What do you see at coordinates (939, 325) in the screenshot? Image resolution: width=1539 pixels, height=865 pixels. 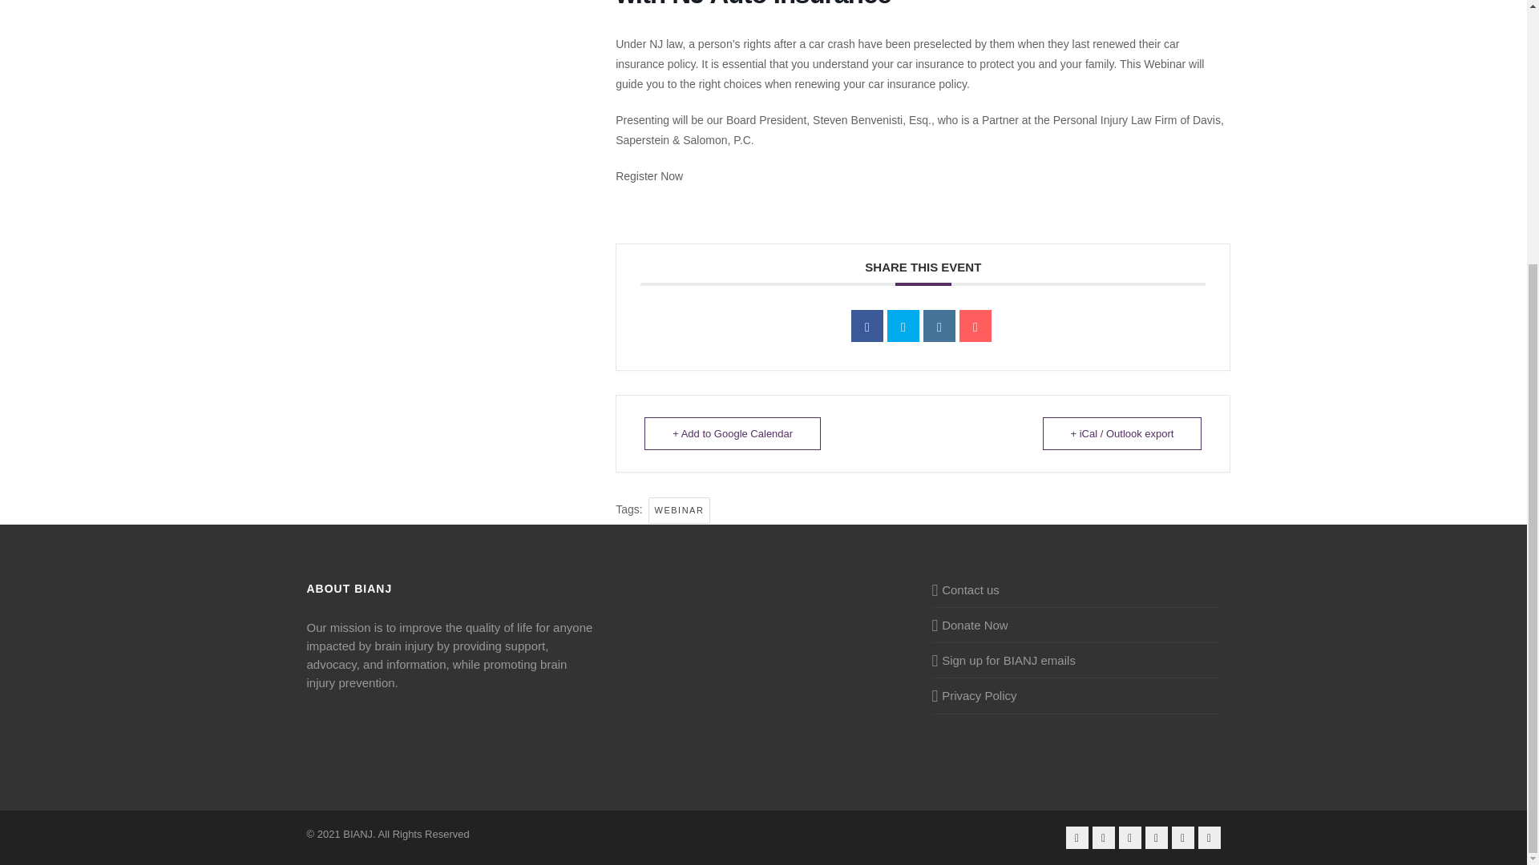 I see `Linkedin` at bounding box center [939, 325].